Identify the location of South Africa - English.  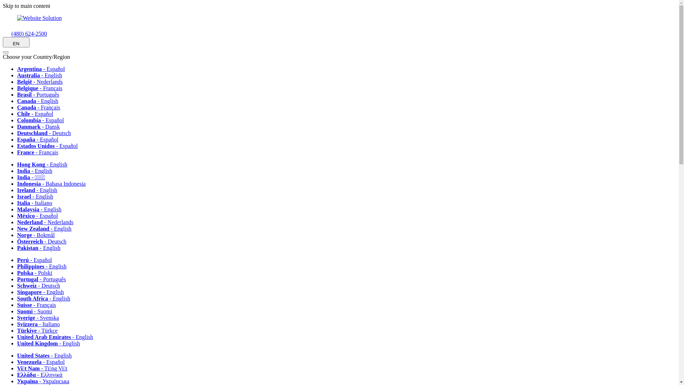
(46, 299).